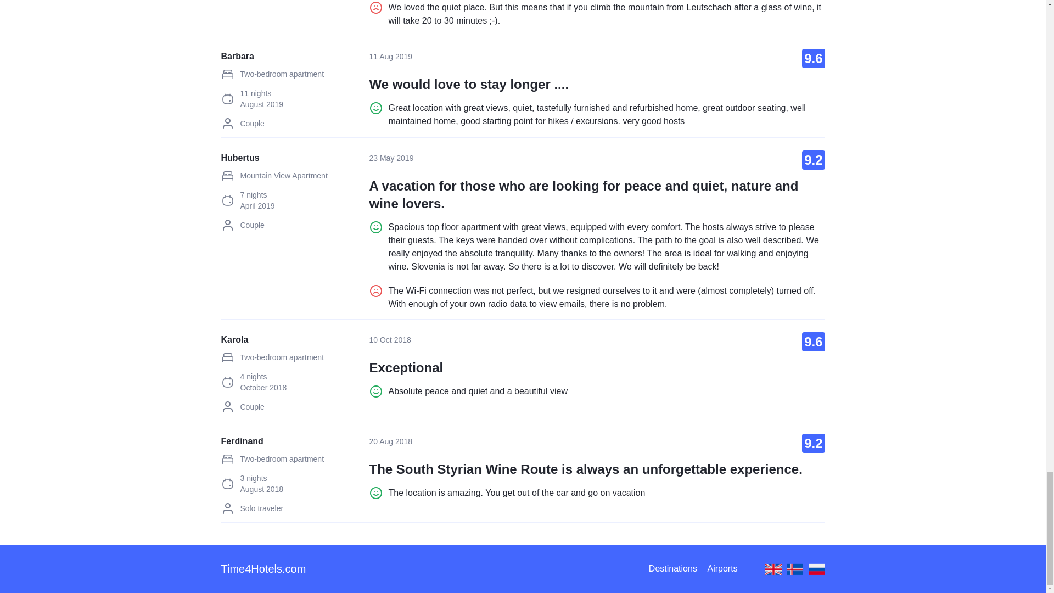 The height and width of the screenshot is (593, 1054). What do you see at coordinates (726, 569) in the screenshot?
I see `Airports` at bounding box center [726, 569].